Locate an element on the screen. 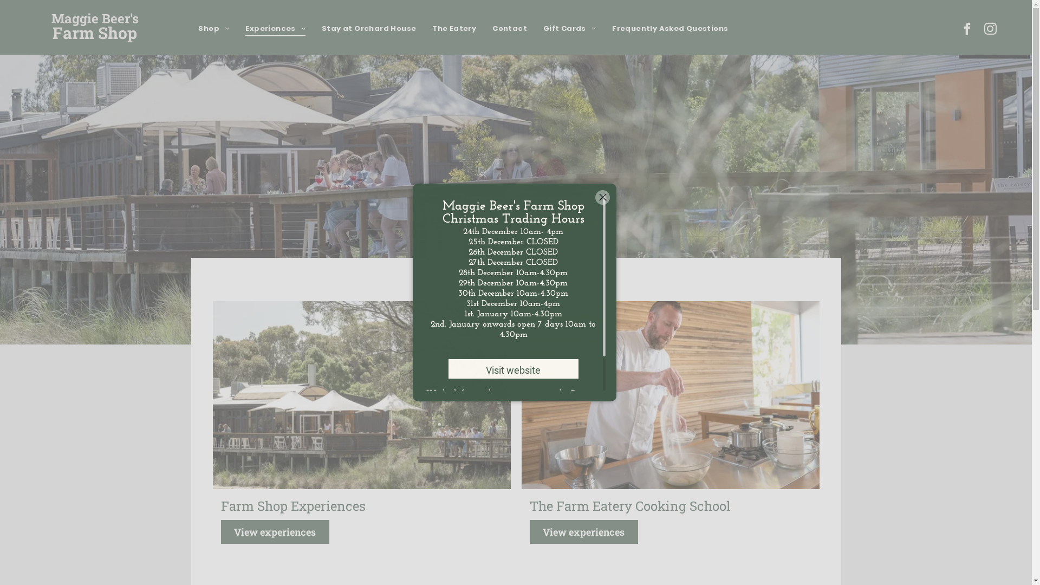 The image size is (1040, 585). Experiences is located at coordinates (275, 28).